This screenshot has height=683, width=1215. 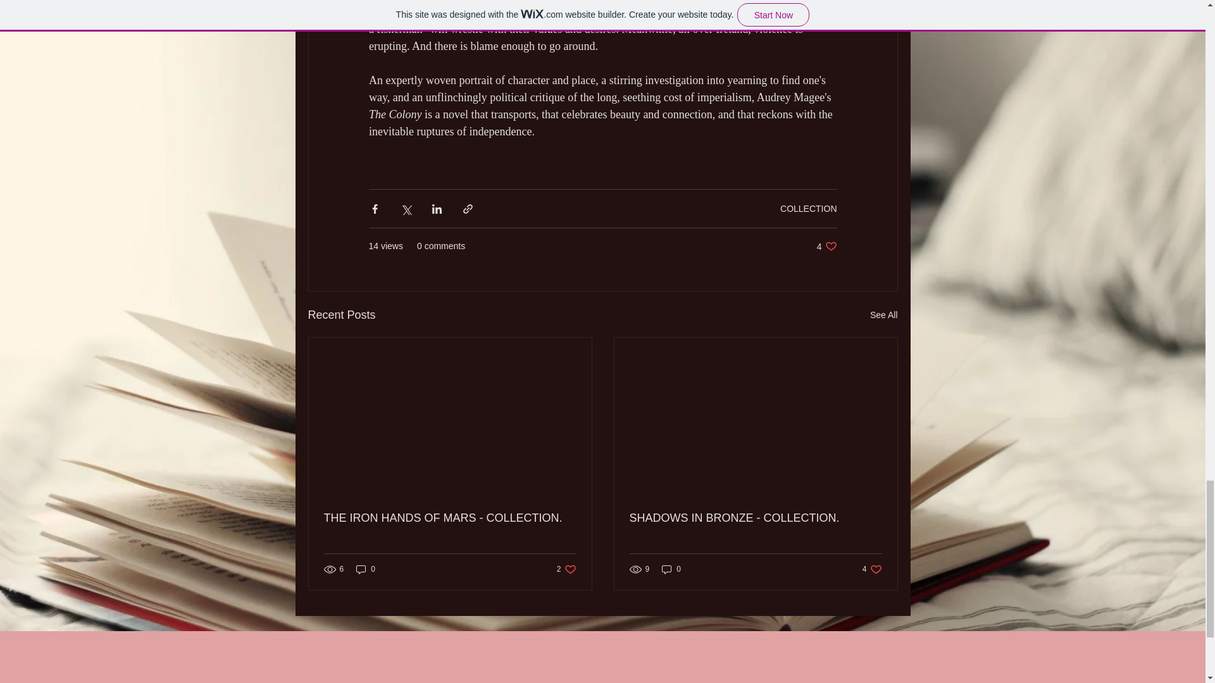 I want to click on COLLECTION, so click(x=826, y=246).